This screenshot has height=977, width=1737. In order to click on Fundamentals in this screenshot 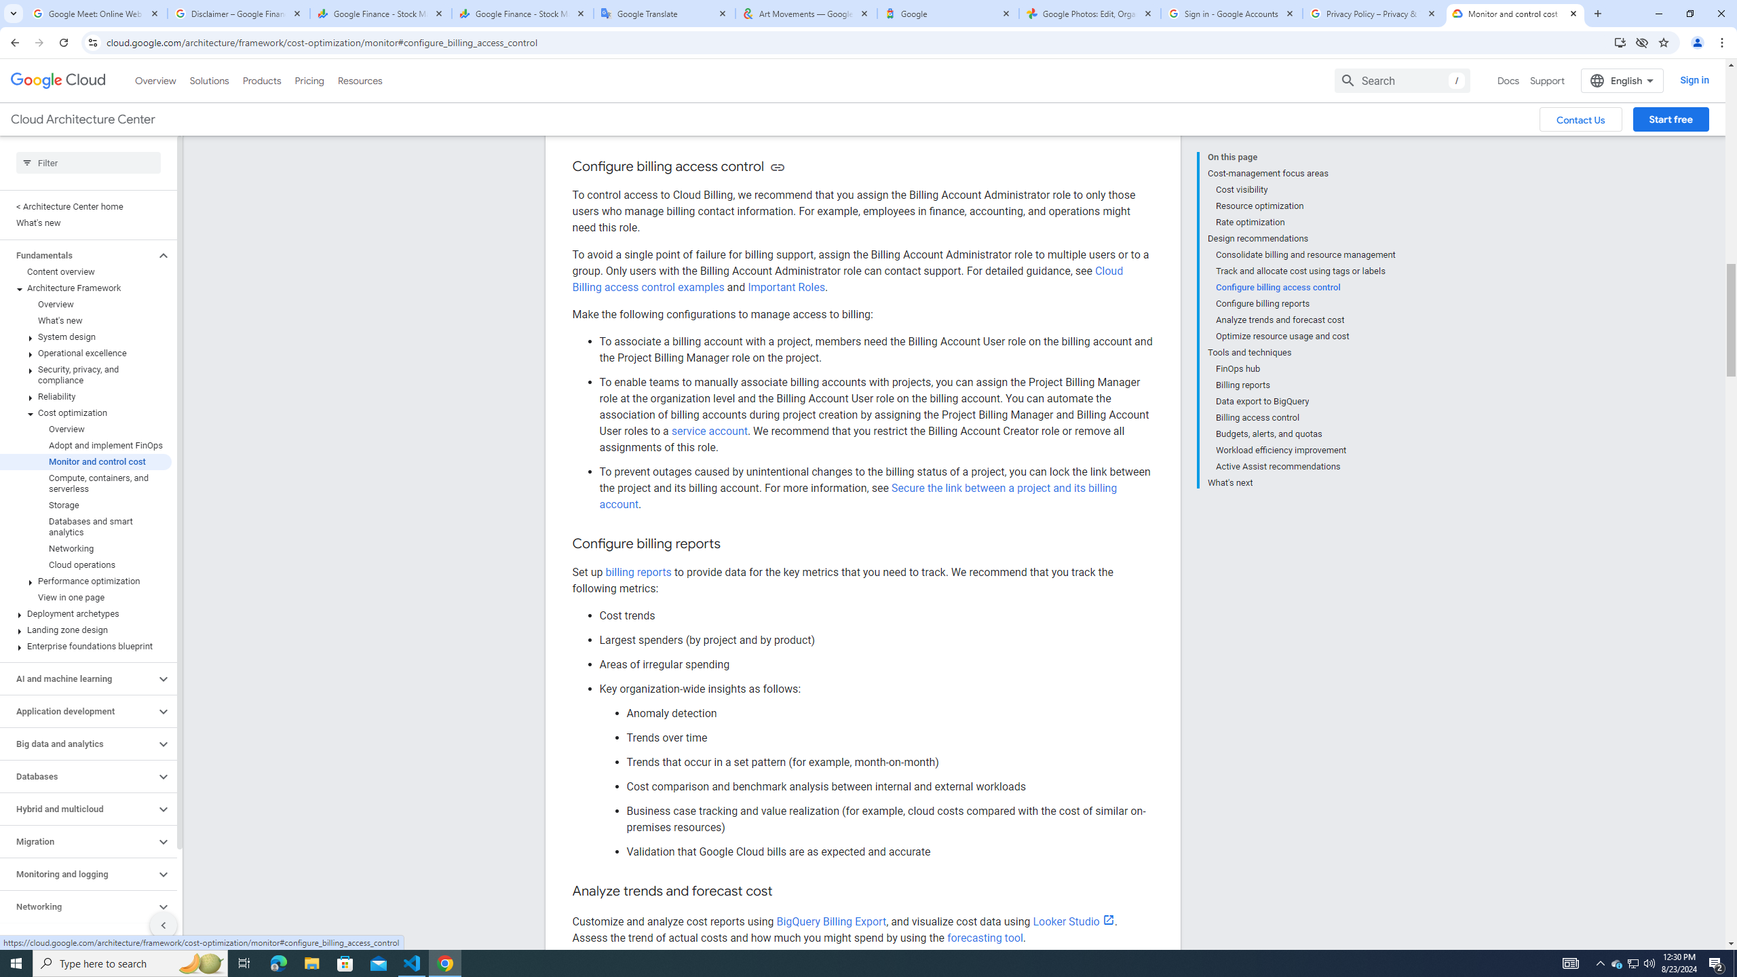, I will do `click(77, 255)`.